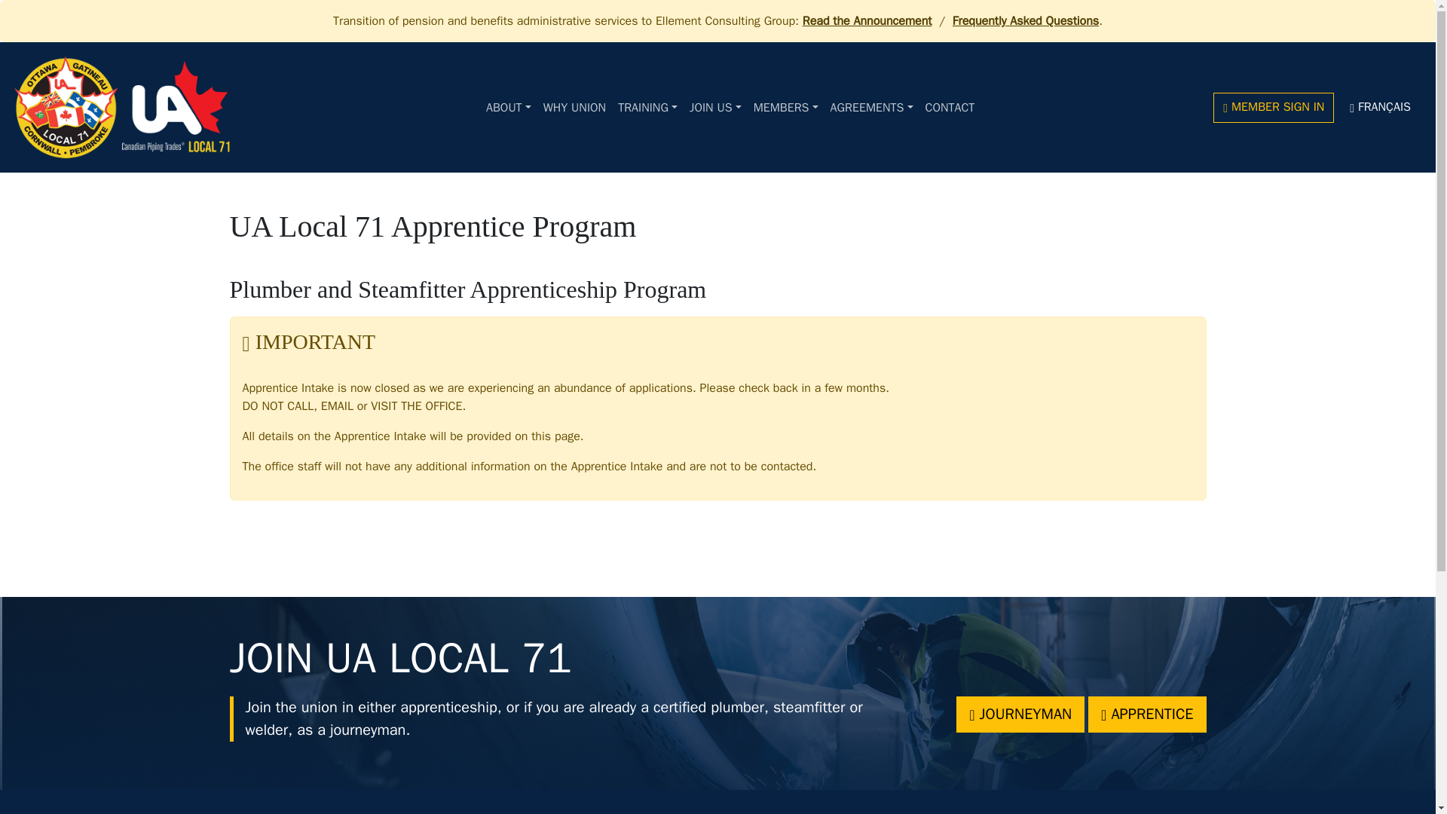  Describe the element at coordinates (786, 108) in the screenshot. I see `Members` at that location.